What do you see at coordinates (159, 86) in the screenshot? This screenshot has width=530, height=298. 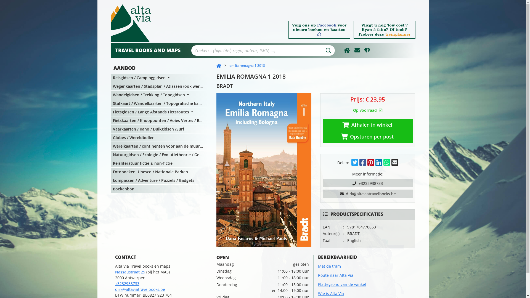 I see `Wegenkaarten / Stadsplan / Atlassen (ook wereldatlassen )` at bounding box center [159, 86].